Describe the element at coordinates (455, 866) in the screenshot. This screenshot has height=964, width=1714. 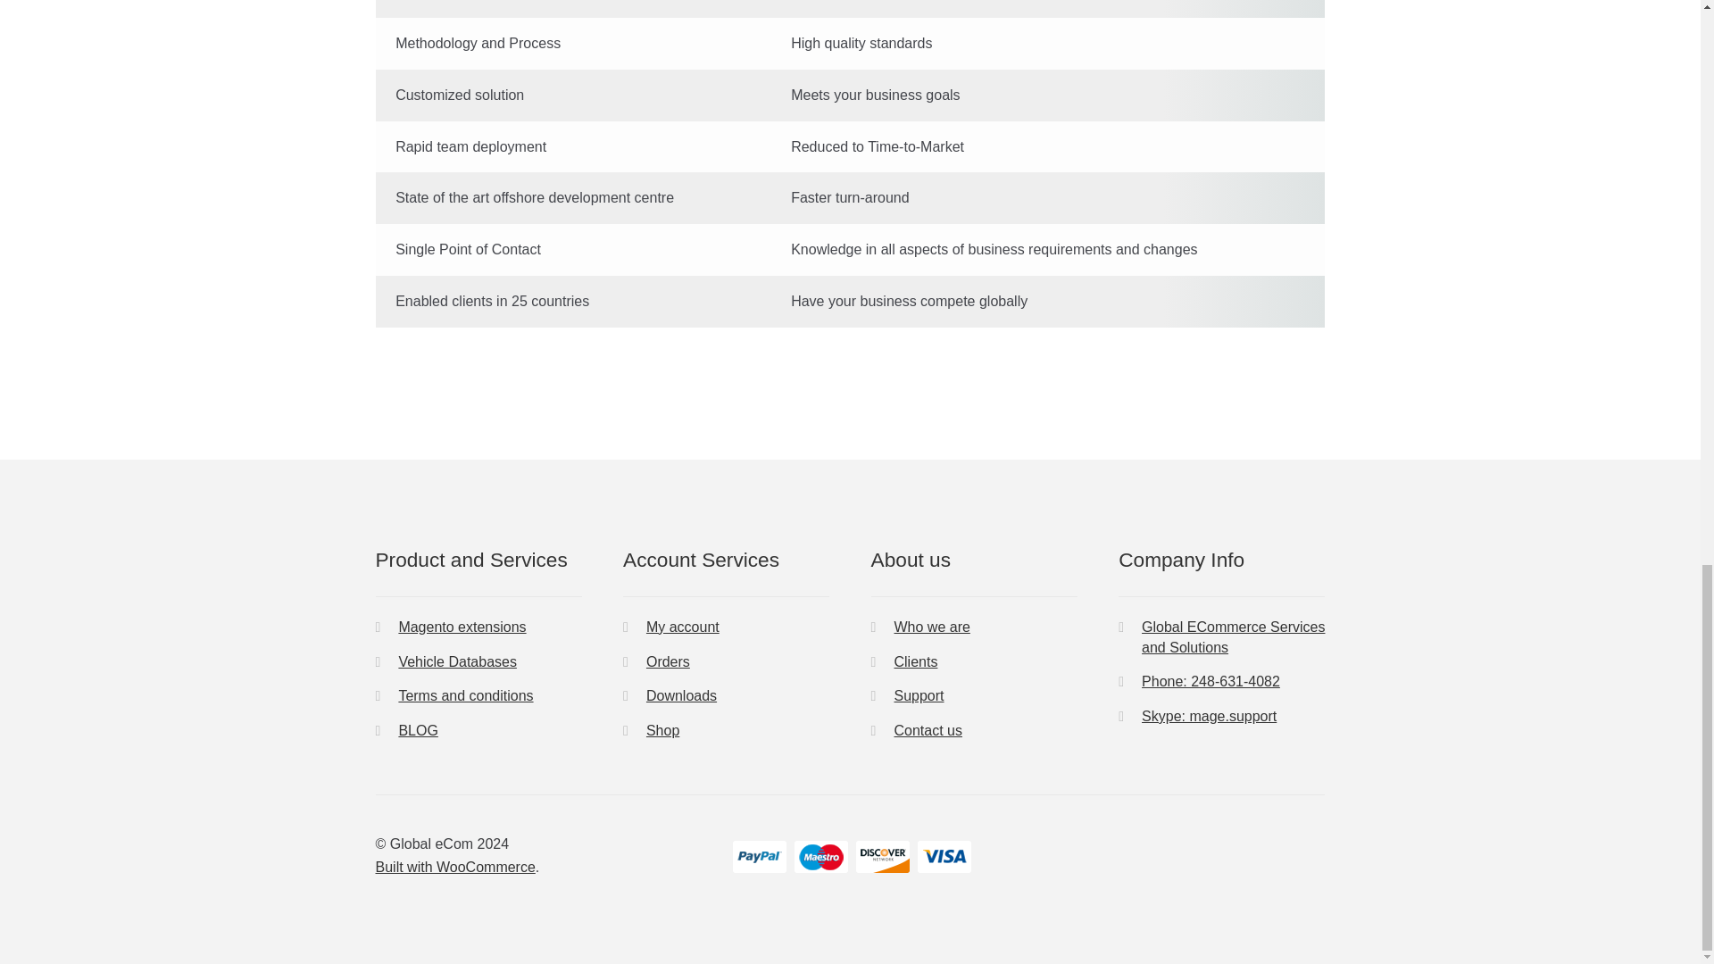
I see `WooCommerce - The Best eCommerce Platform for WordPress` at that location.